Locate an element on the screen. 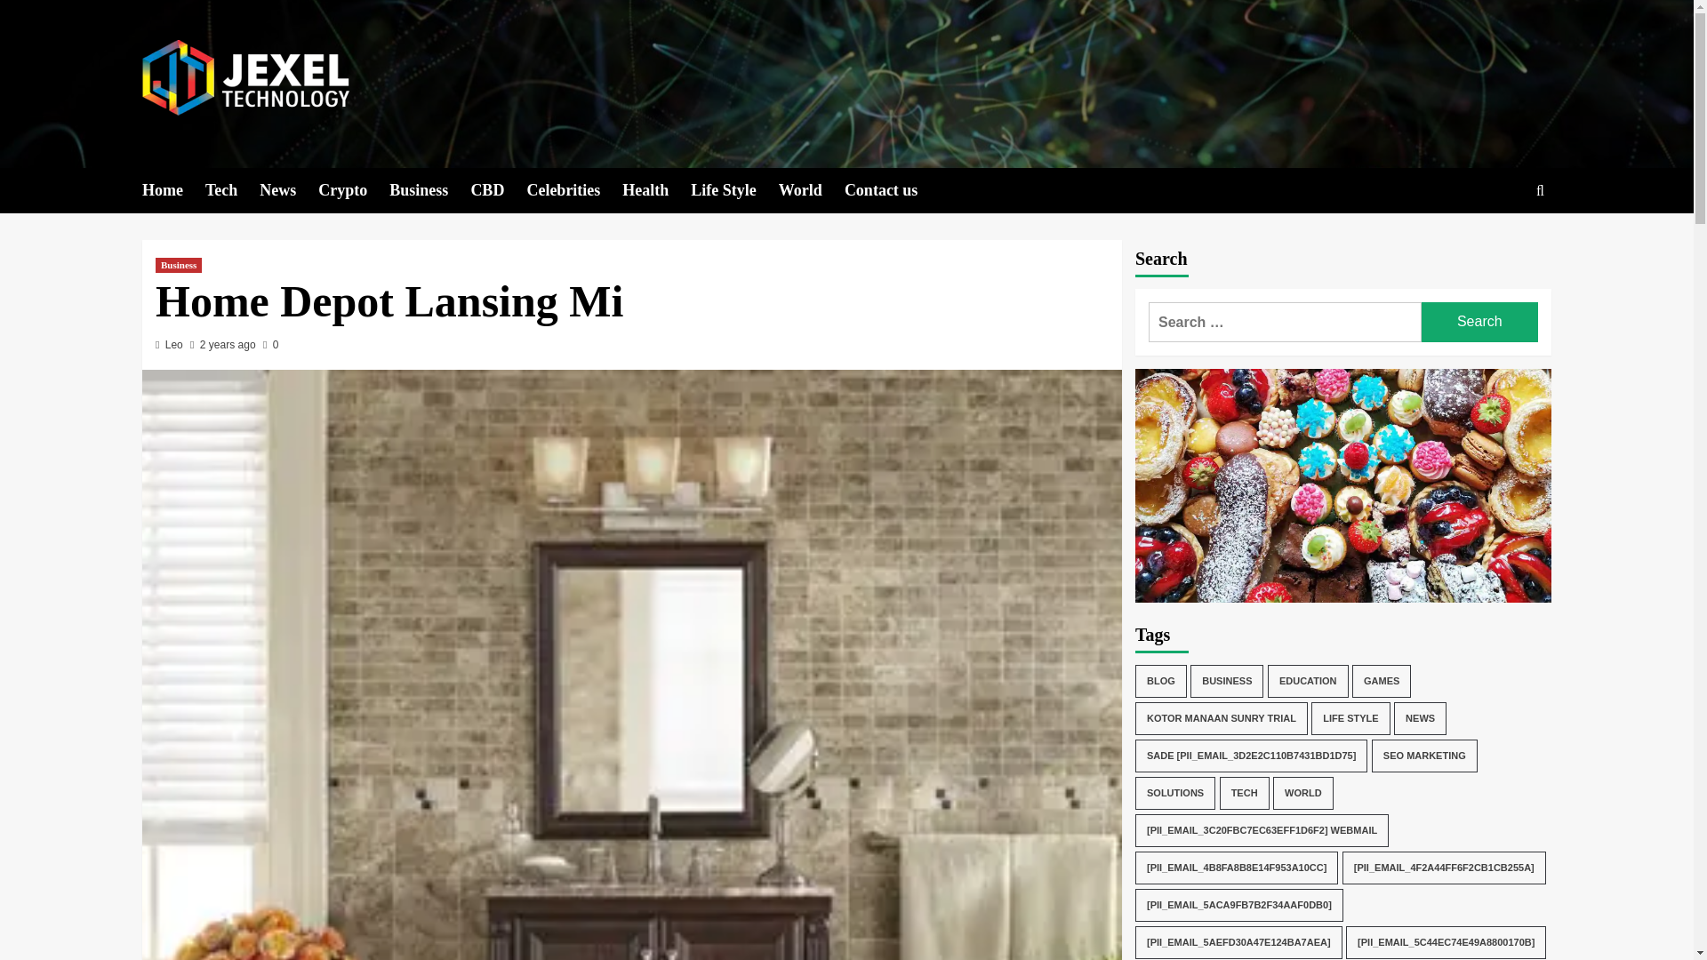  News is located at coordinates (288, 190).